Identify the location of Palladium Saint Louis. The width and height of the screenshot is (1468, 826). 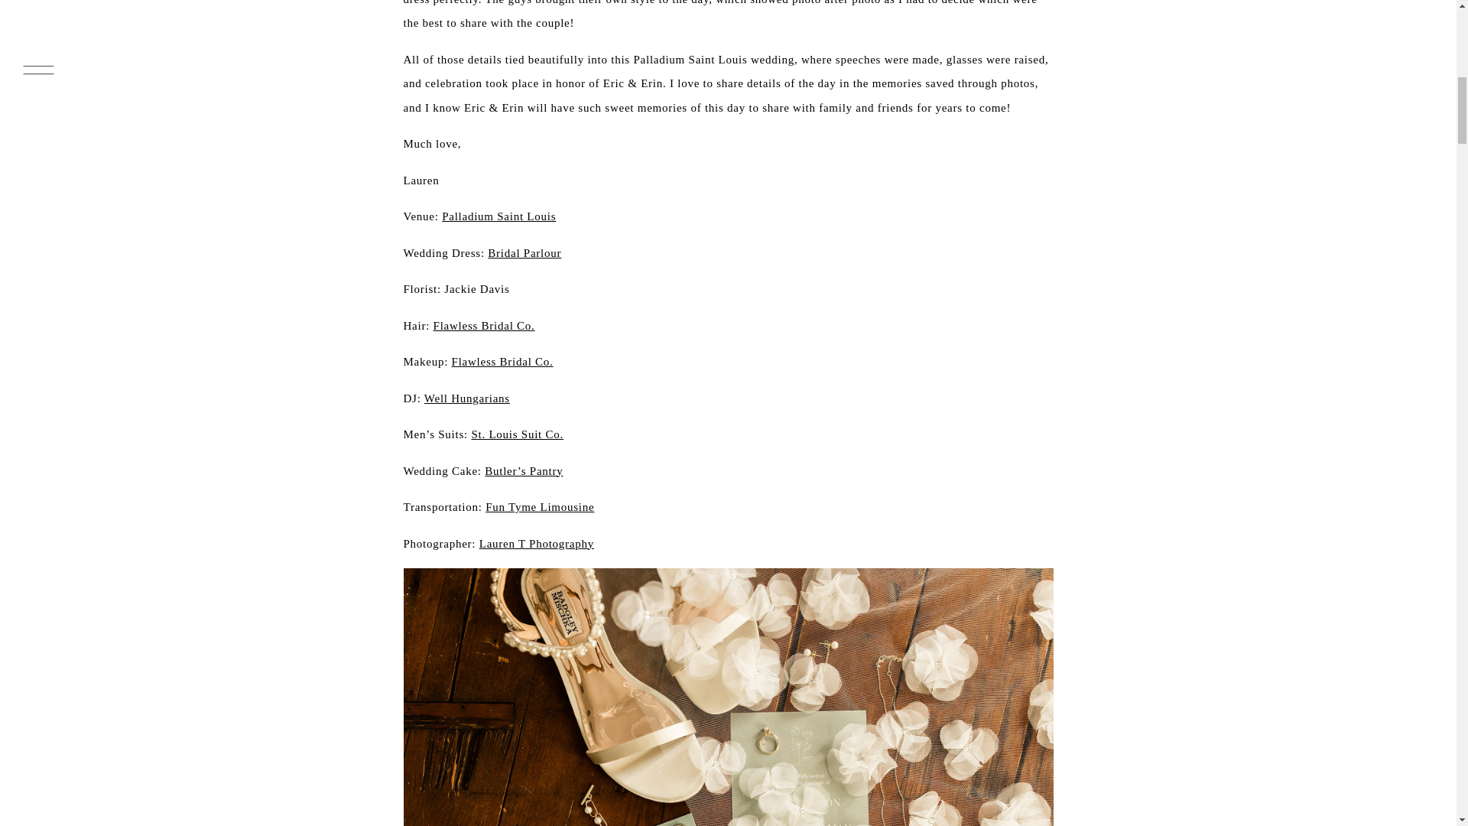
(499, 216).